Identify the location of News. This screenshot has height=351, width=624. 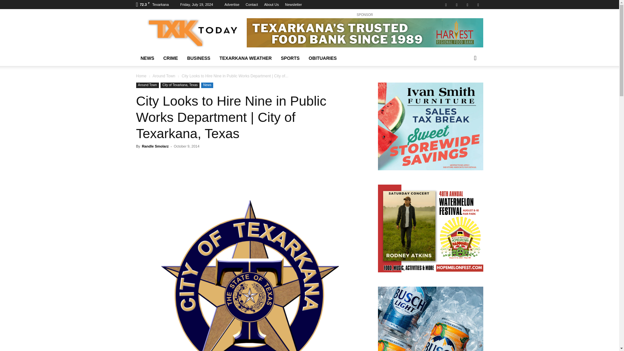
(207, 85).